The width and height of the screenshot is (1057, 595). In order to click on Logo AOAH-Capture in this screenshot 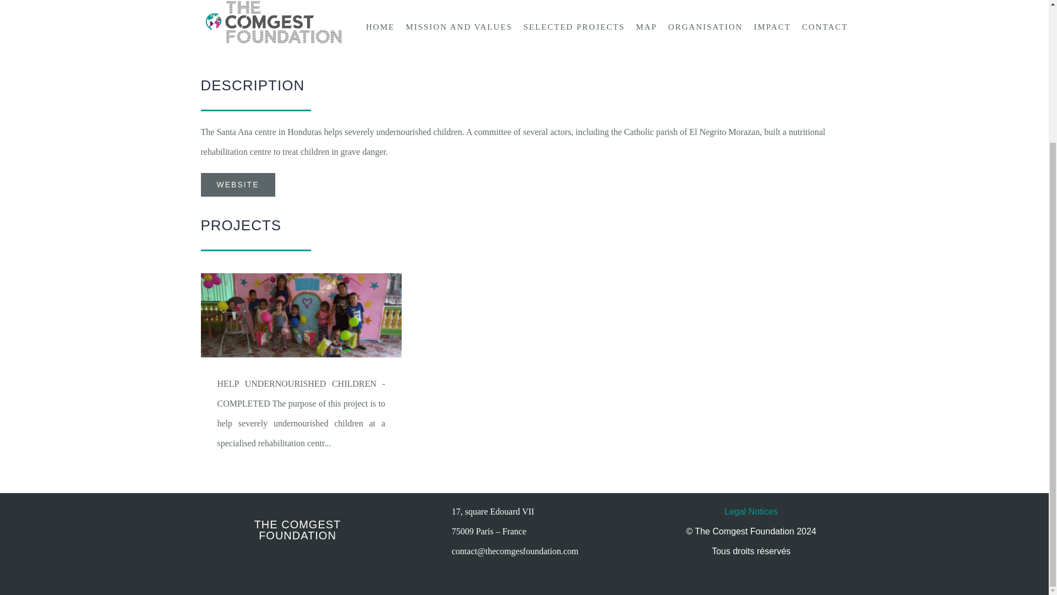, I will do `click(524, 25)`.